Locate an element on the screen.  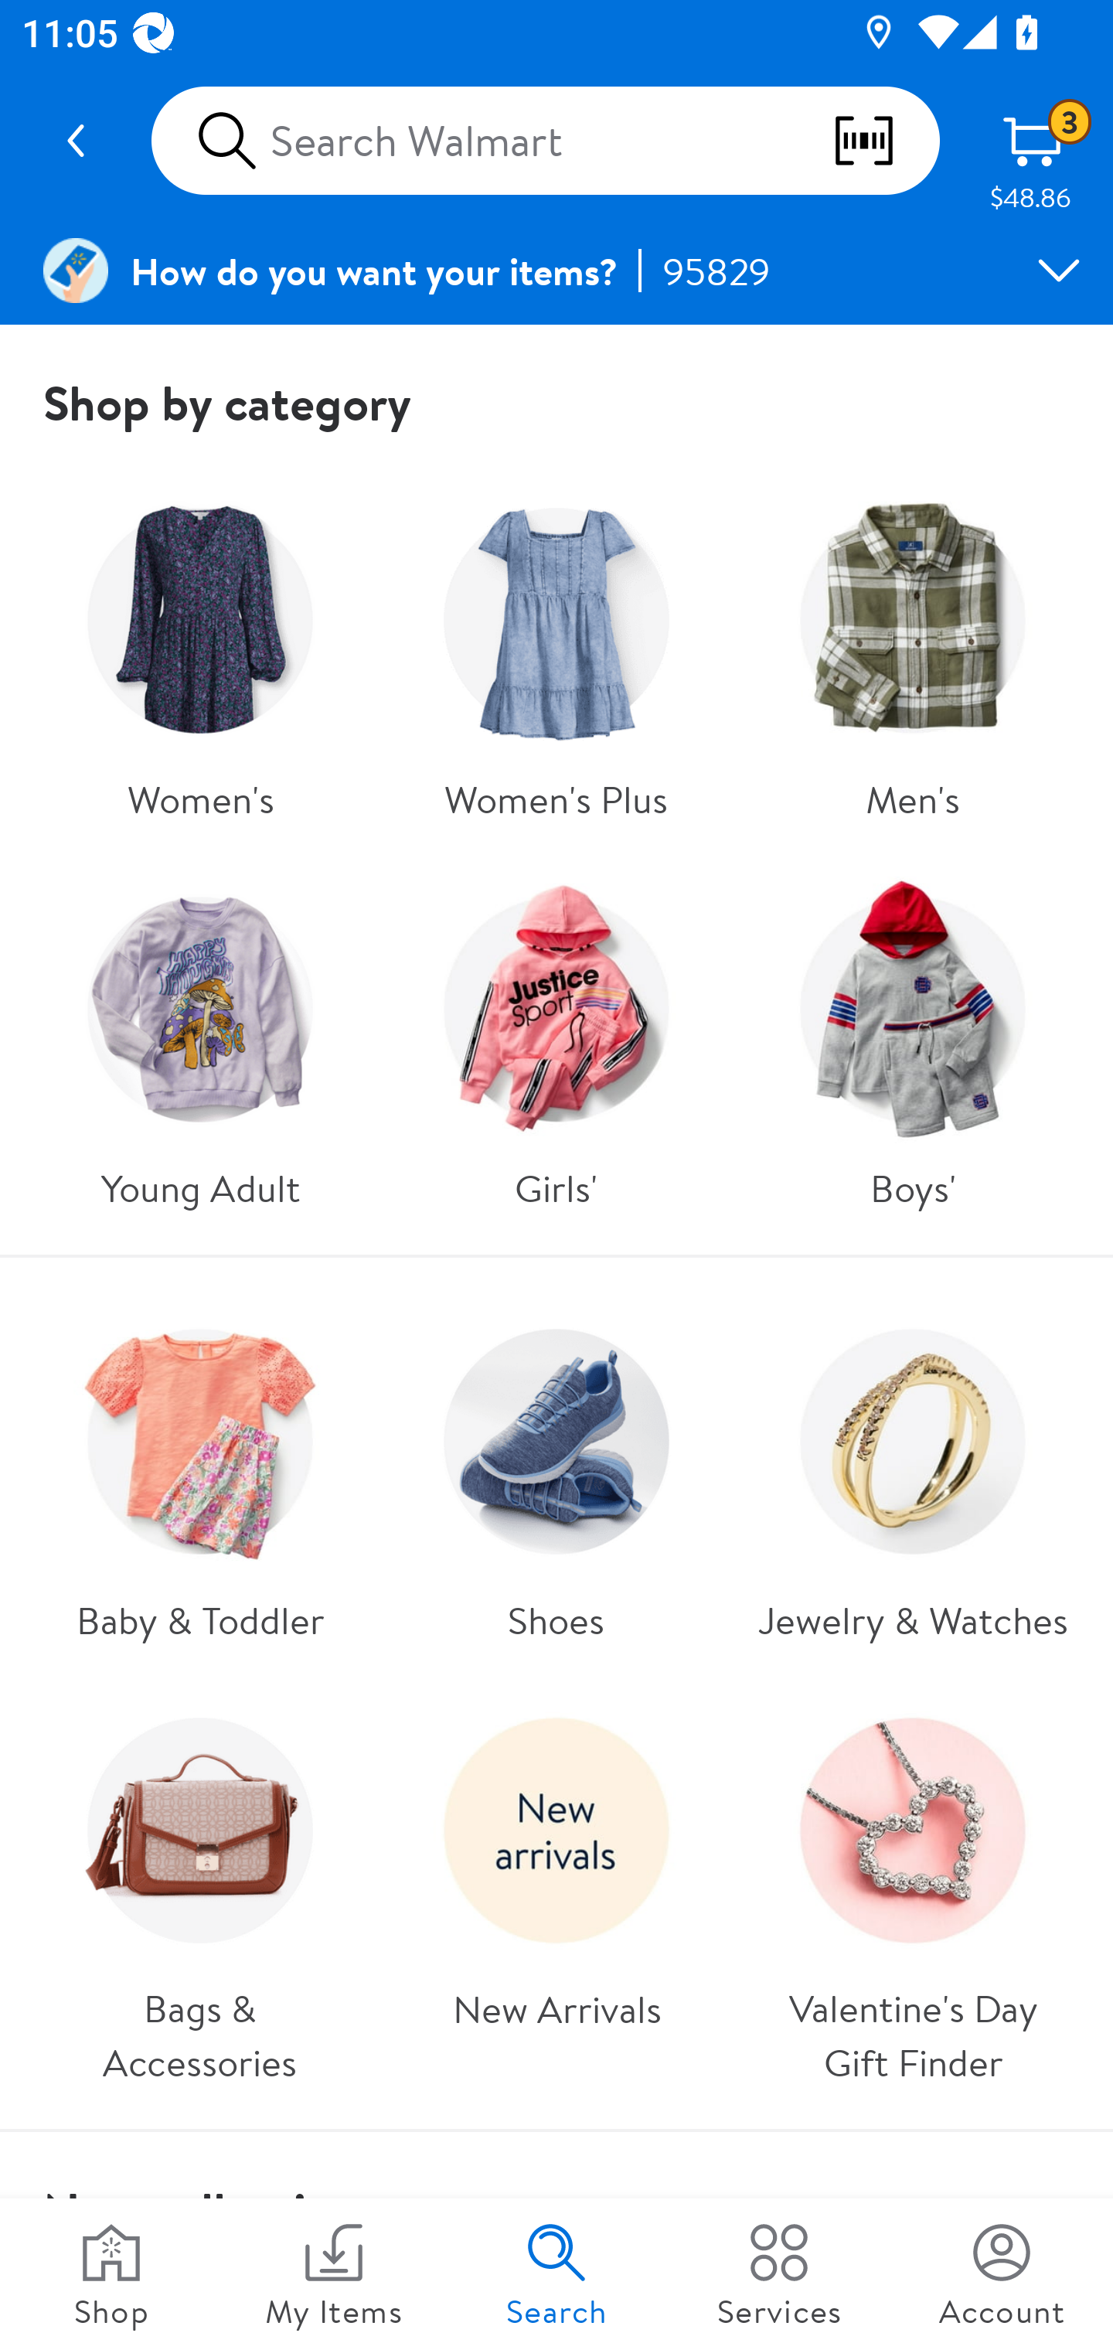
Baby & Toddler is located at coordinates (199, 1475).